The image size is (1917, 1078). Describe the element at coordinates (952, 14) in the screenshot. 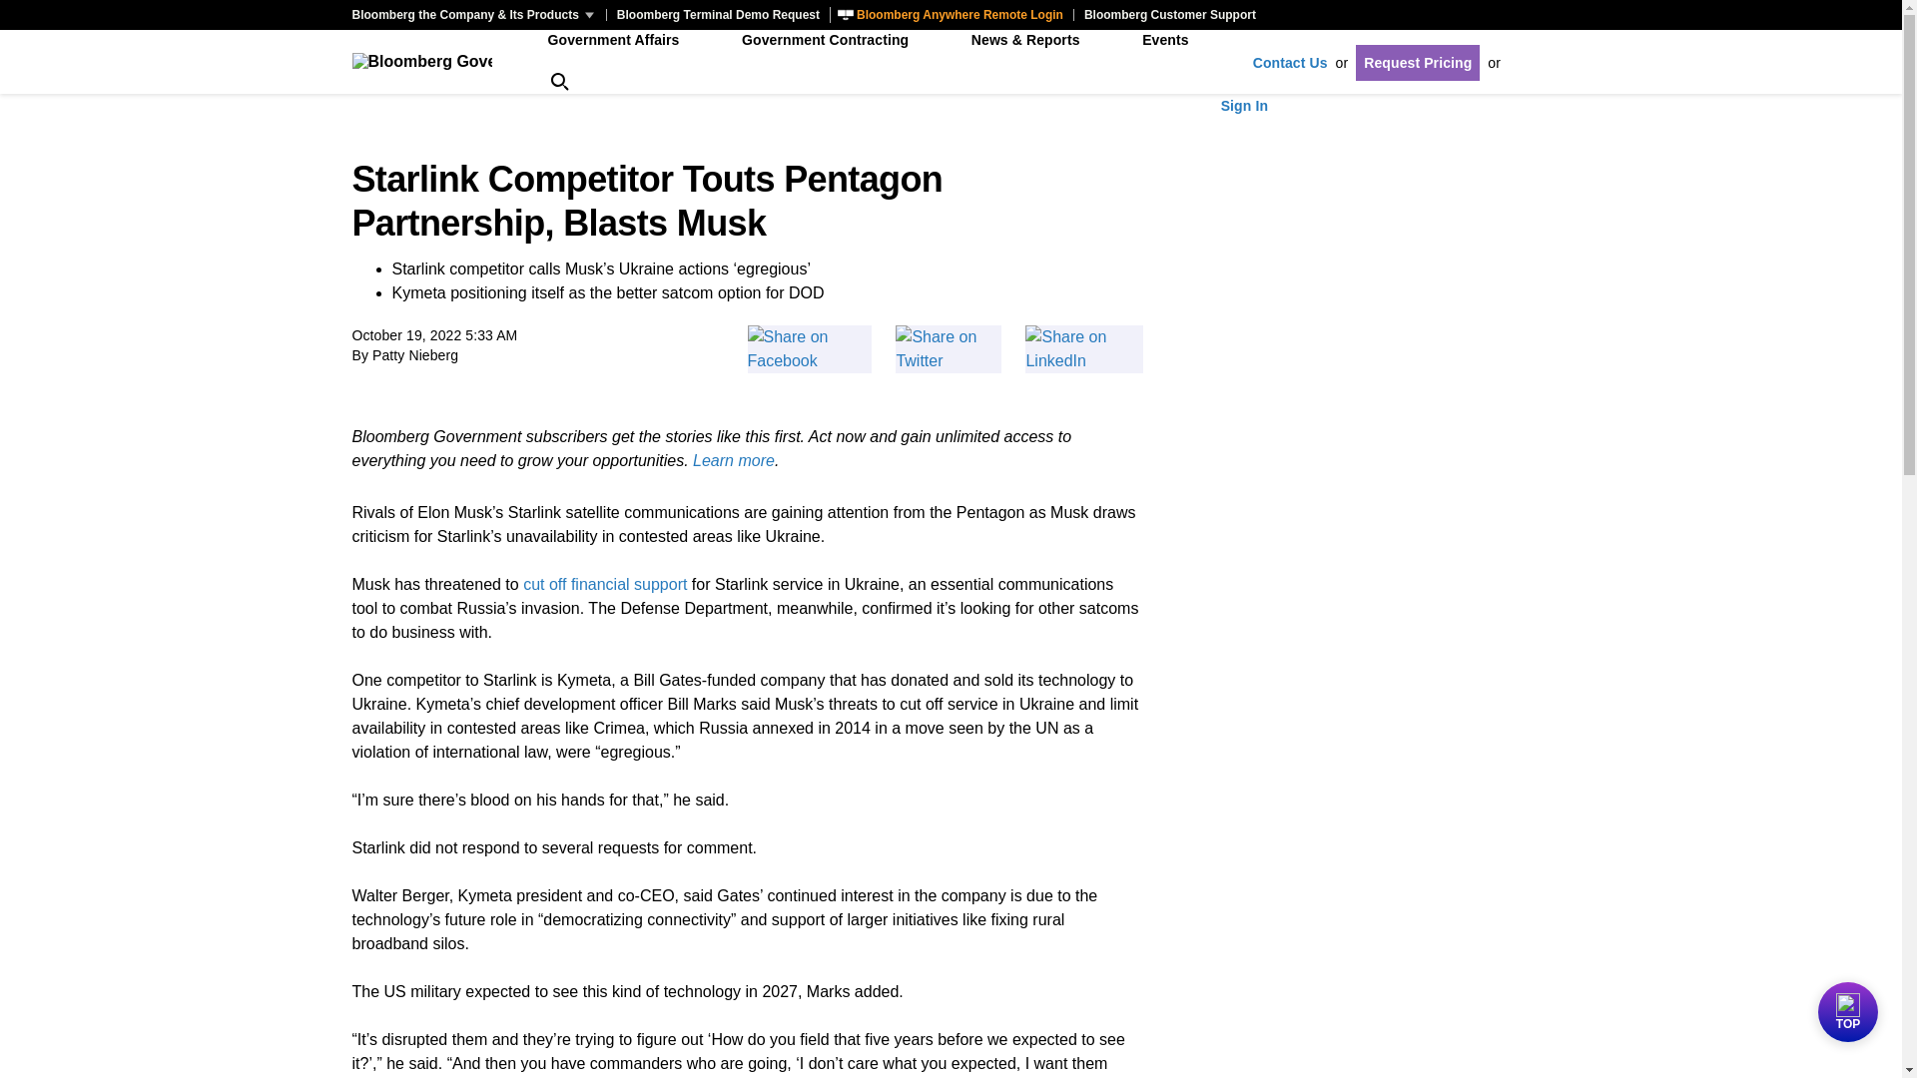

I see `Bloomberg Anywhere Remote Login` at that location.